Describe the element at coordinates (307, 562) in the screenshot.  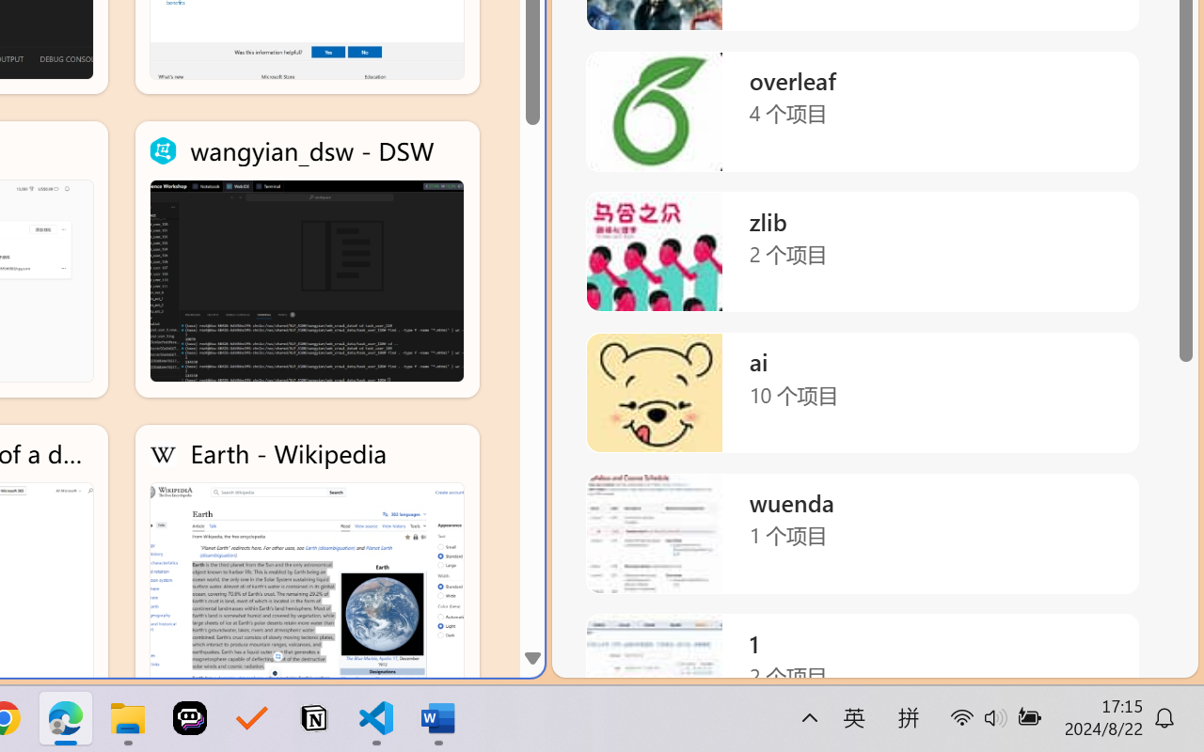
I see `Earth - Wikipedia` at that location.